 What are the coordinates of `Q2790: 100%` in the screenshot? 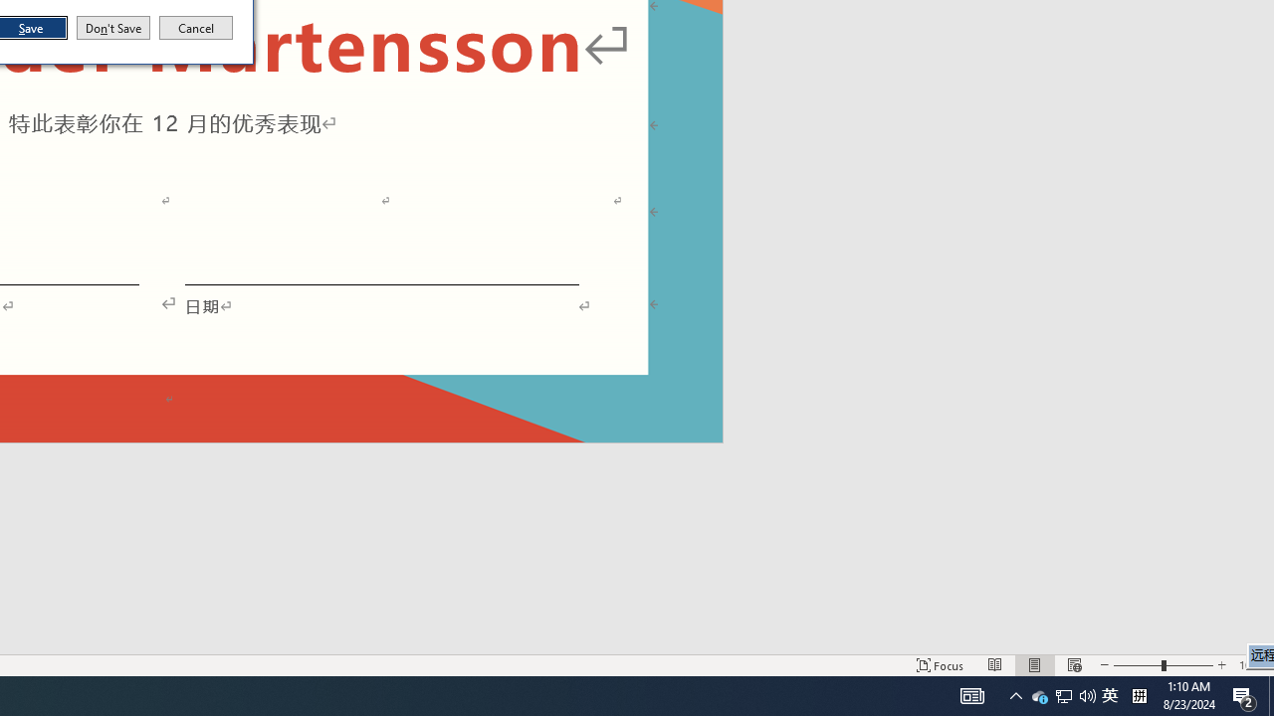 It's located at (1087, 696).